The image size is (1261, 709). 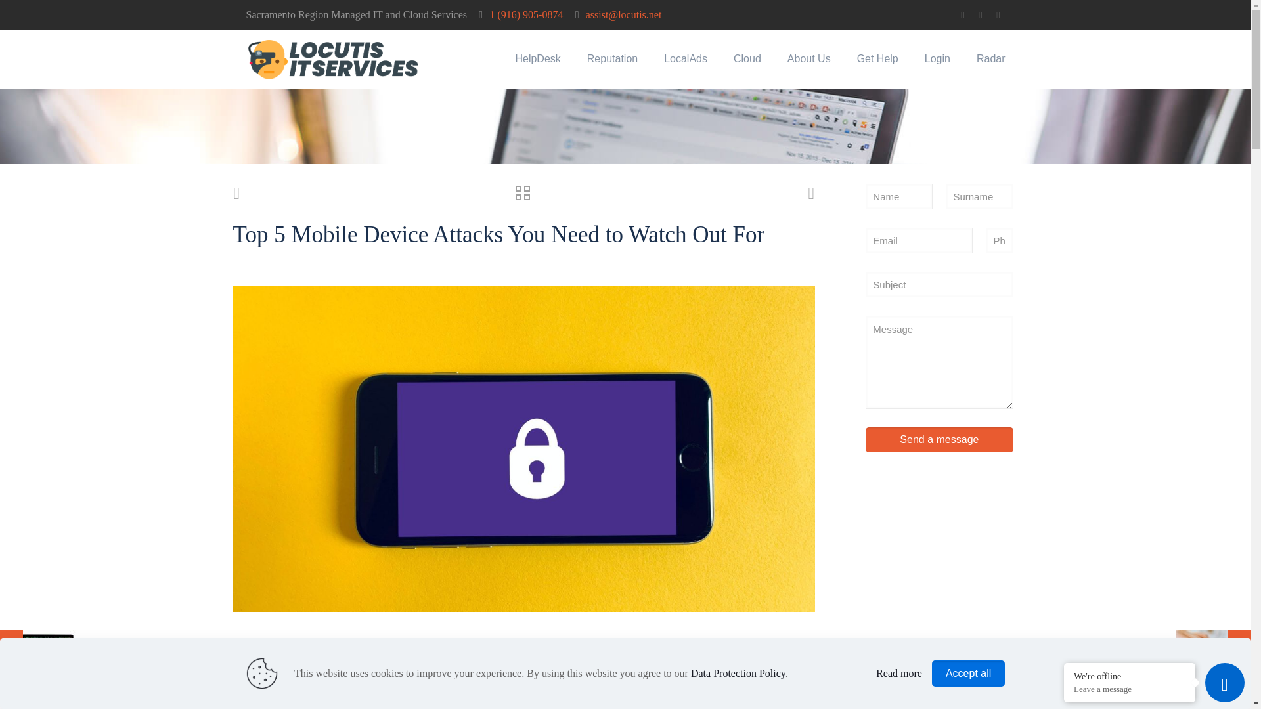 What do you see at coordinates (334, 59) in the screenshot?
I see `Locutis IT Services` at bounding box center [334, 59].